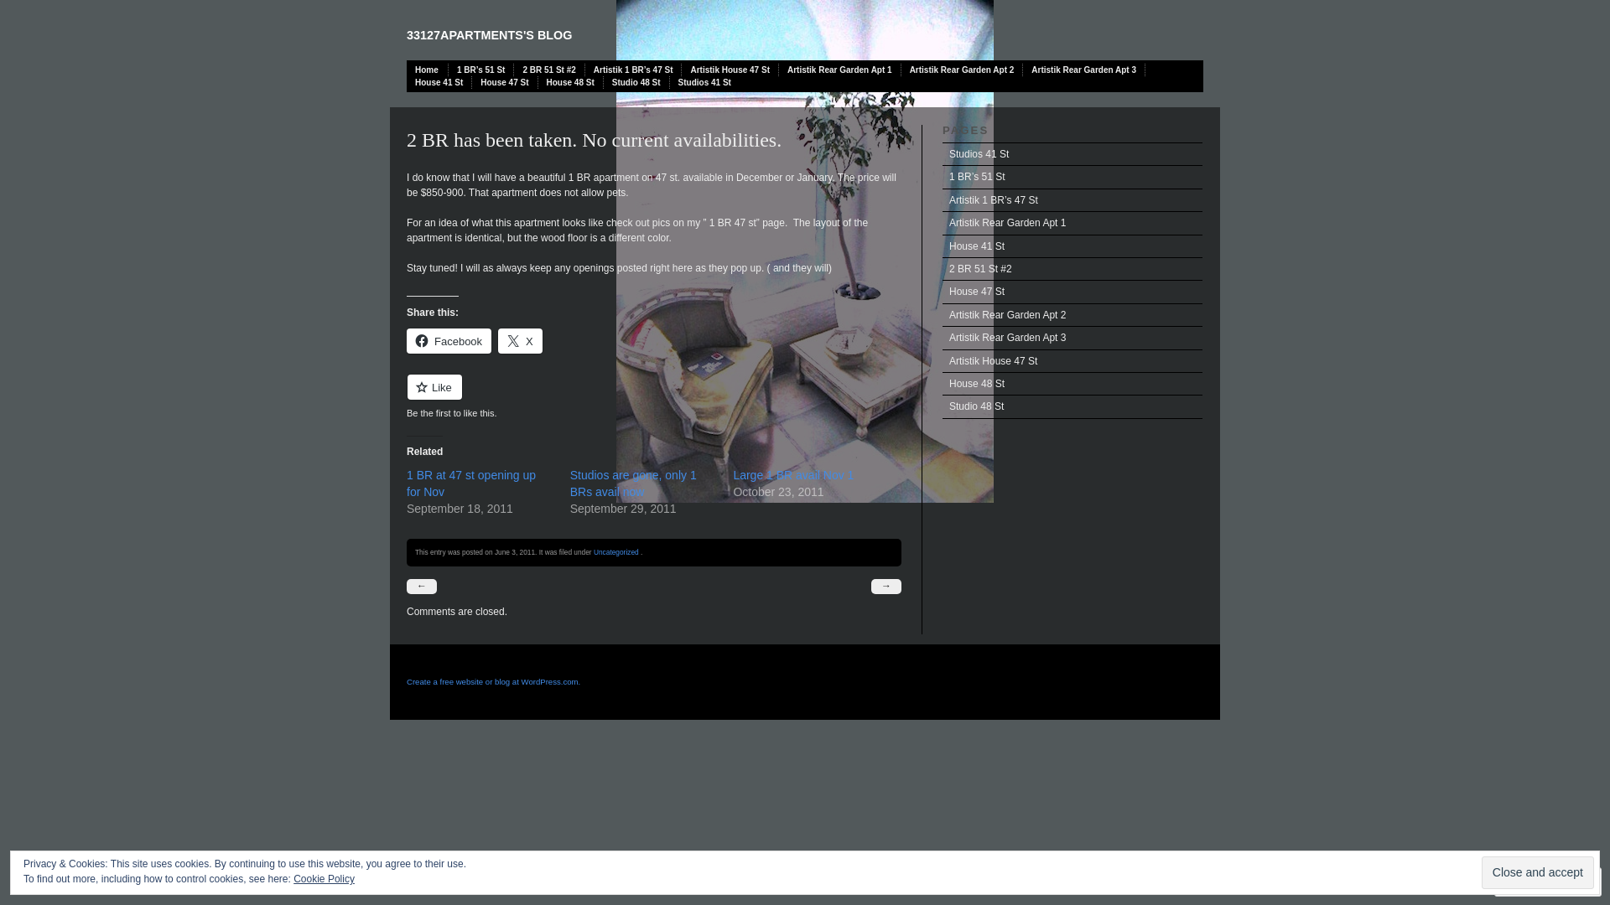 The height and width of the screenshot is (905, 1610). Describe the element at coordinates (490, 35) in the screenshot. I see `33127APARTMENTS'S BLOG` at that location.